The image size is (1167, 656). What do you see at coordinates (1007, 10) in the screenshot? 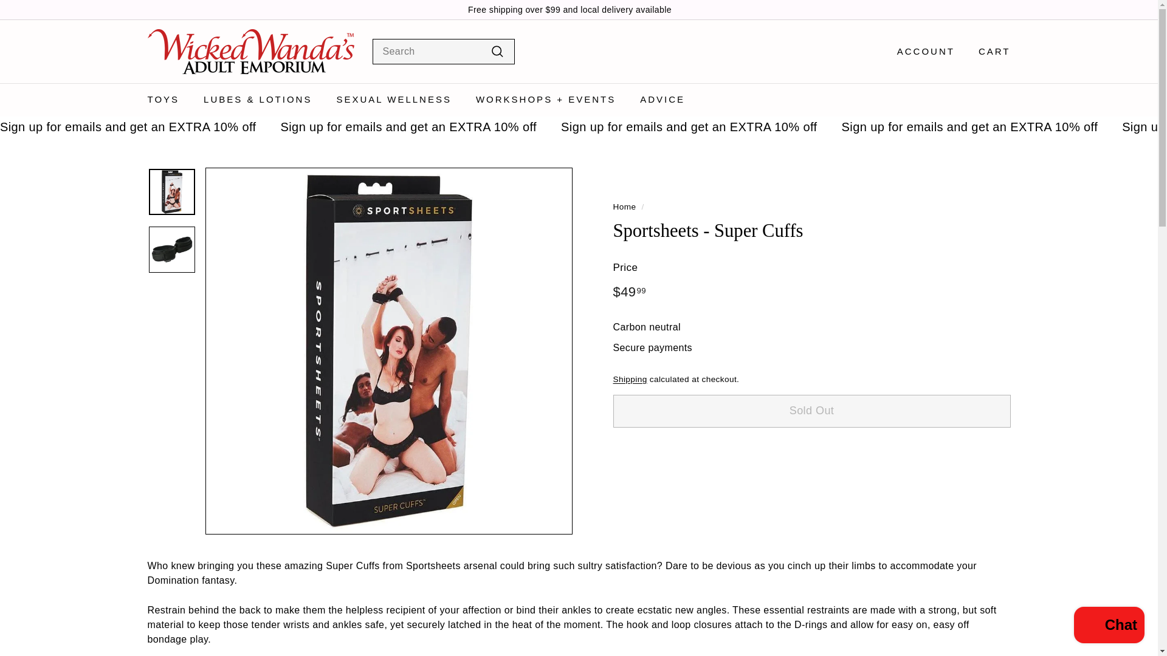
I see `WW INC on Facebook` at bounding box center [1007, 10].